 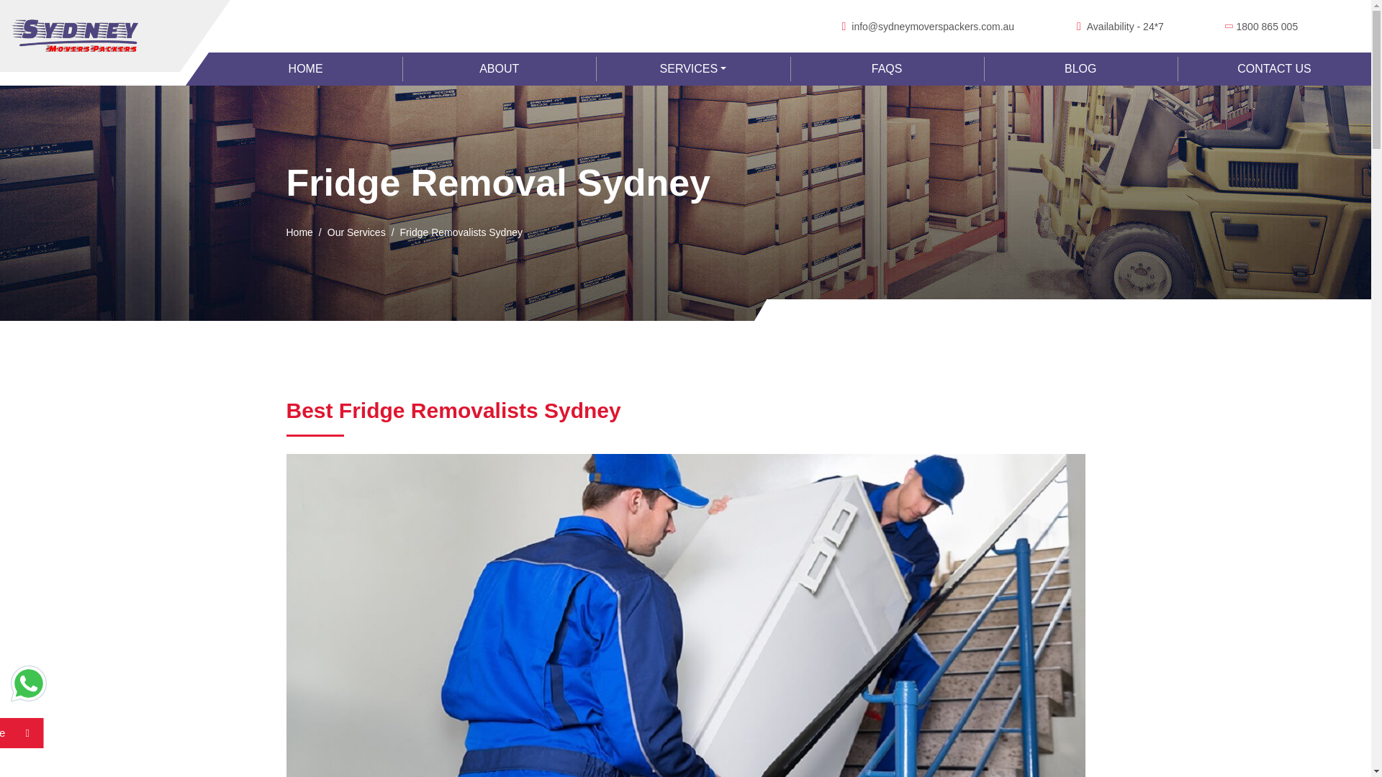 I want to click on Sydney Movers Packers - The Best Moving Company In Sydney, so click(x=305, y=69).